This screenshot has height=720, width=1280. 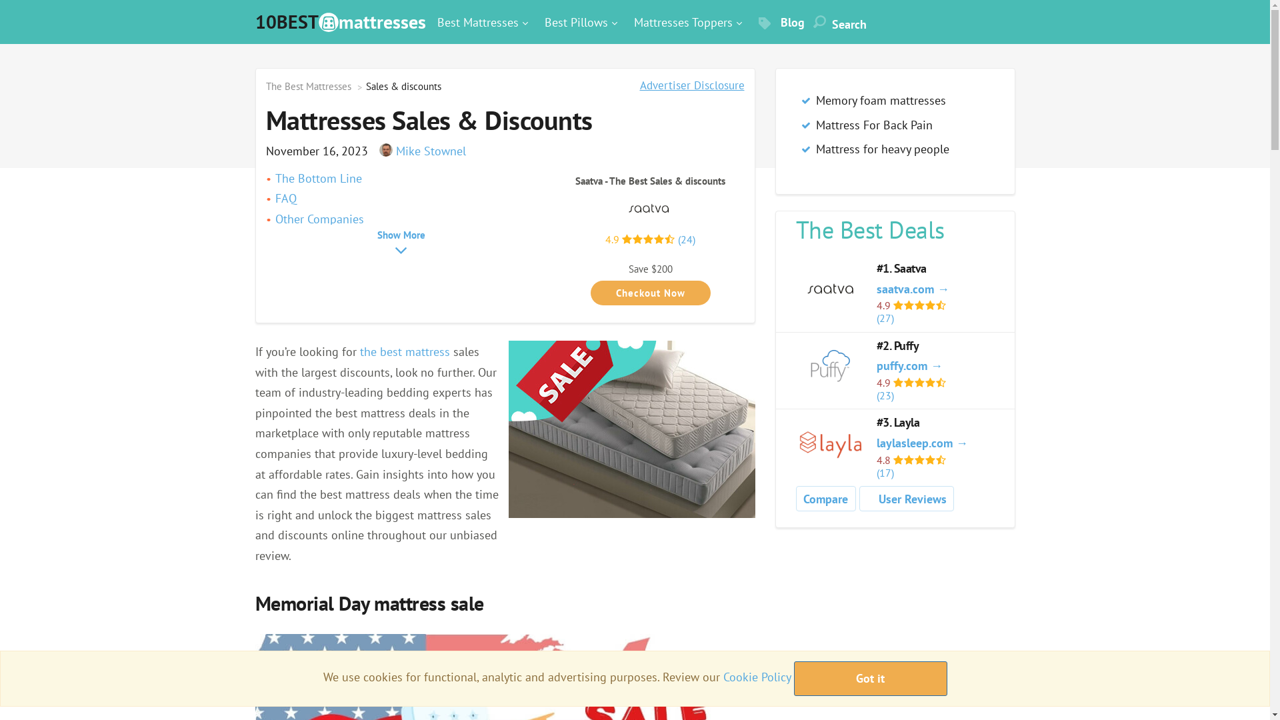 What do you see at coordinates (875, 125) in the screenshot?
I see `Mattress For Back Pain` at bounding box center [875, 125].